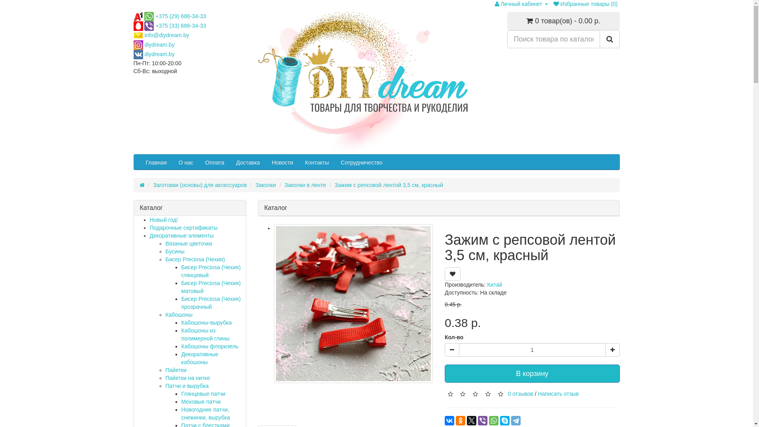  What do you see at coordinates (483, 421) in the screenshot?
I see `Viber` at bounding box center [483, 421].